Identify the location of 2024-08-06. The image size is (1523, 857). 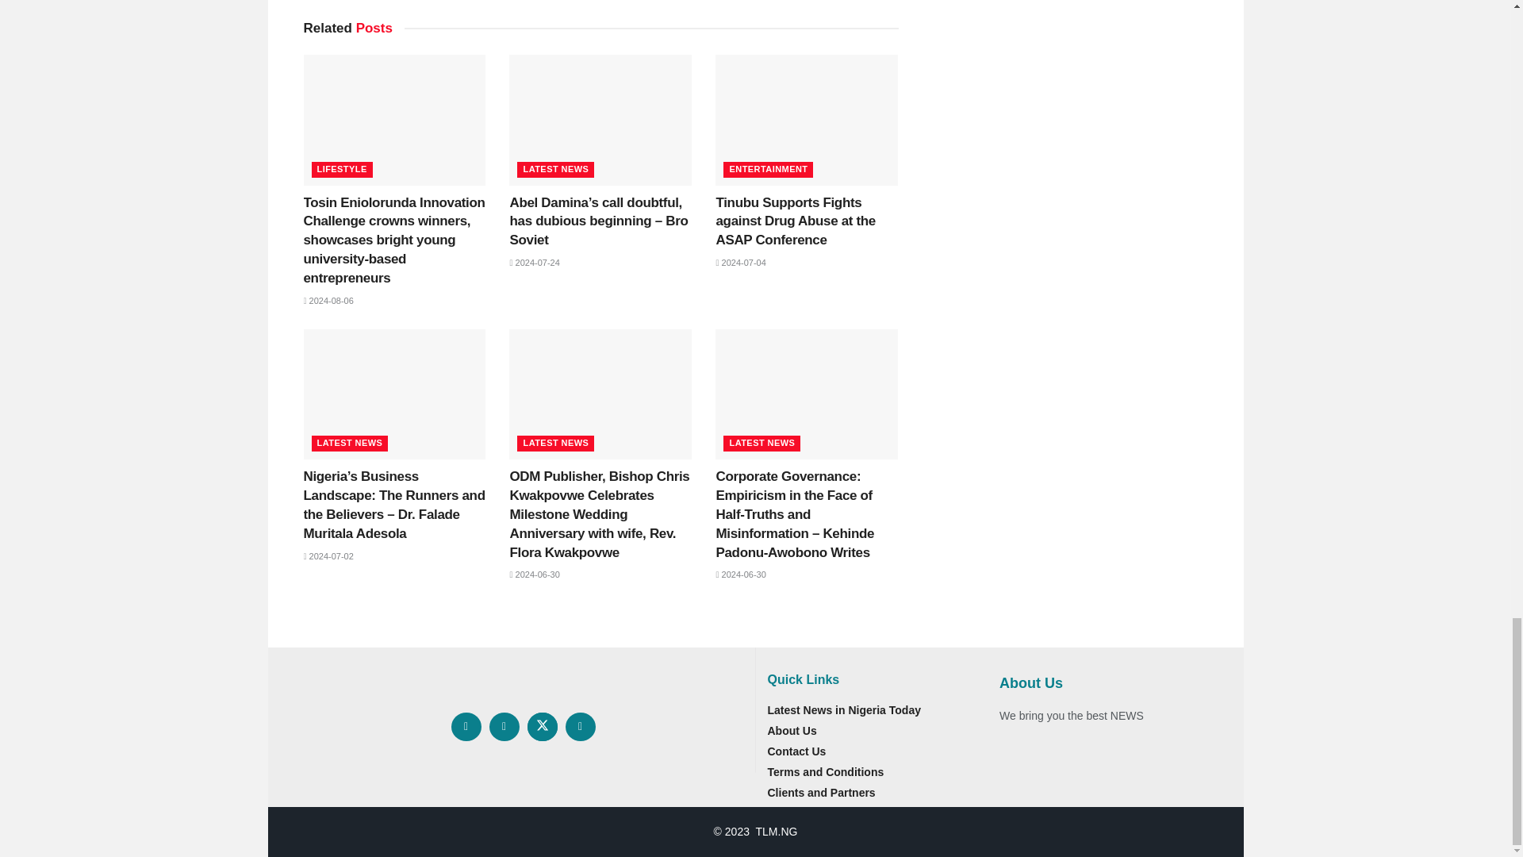
(328, 300).